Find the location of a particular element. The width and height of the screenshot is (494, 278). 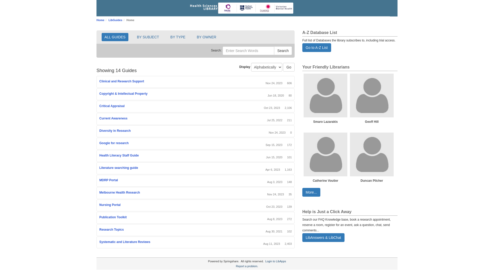

BY OWNER is located at coordinates (207, 37).